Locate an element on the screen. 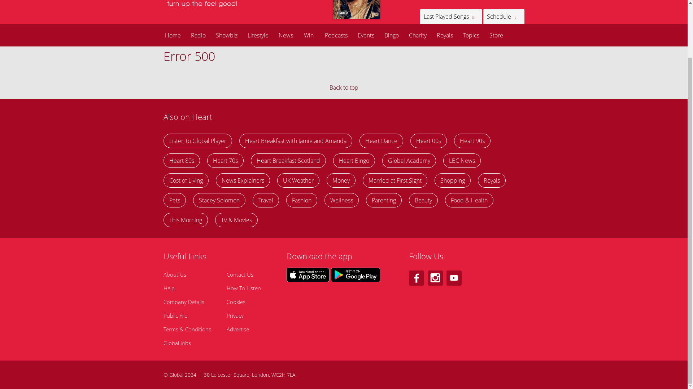 This screenshot has width=693, height=389. Back to top is located at coordinates (344, 87).